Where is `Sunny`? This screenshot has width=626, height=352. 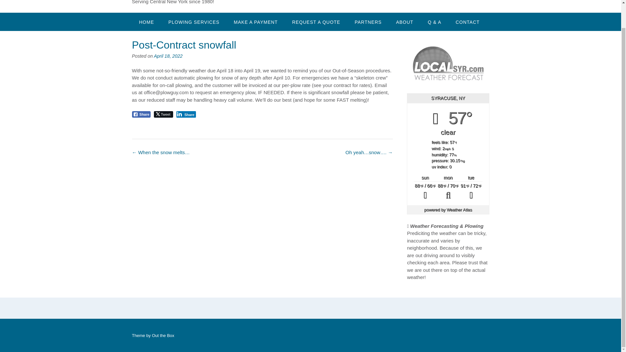
Sunny is located at coordinates (425, 192).